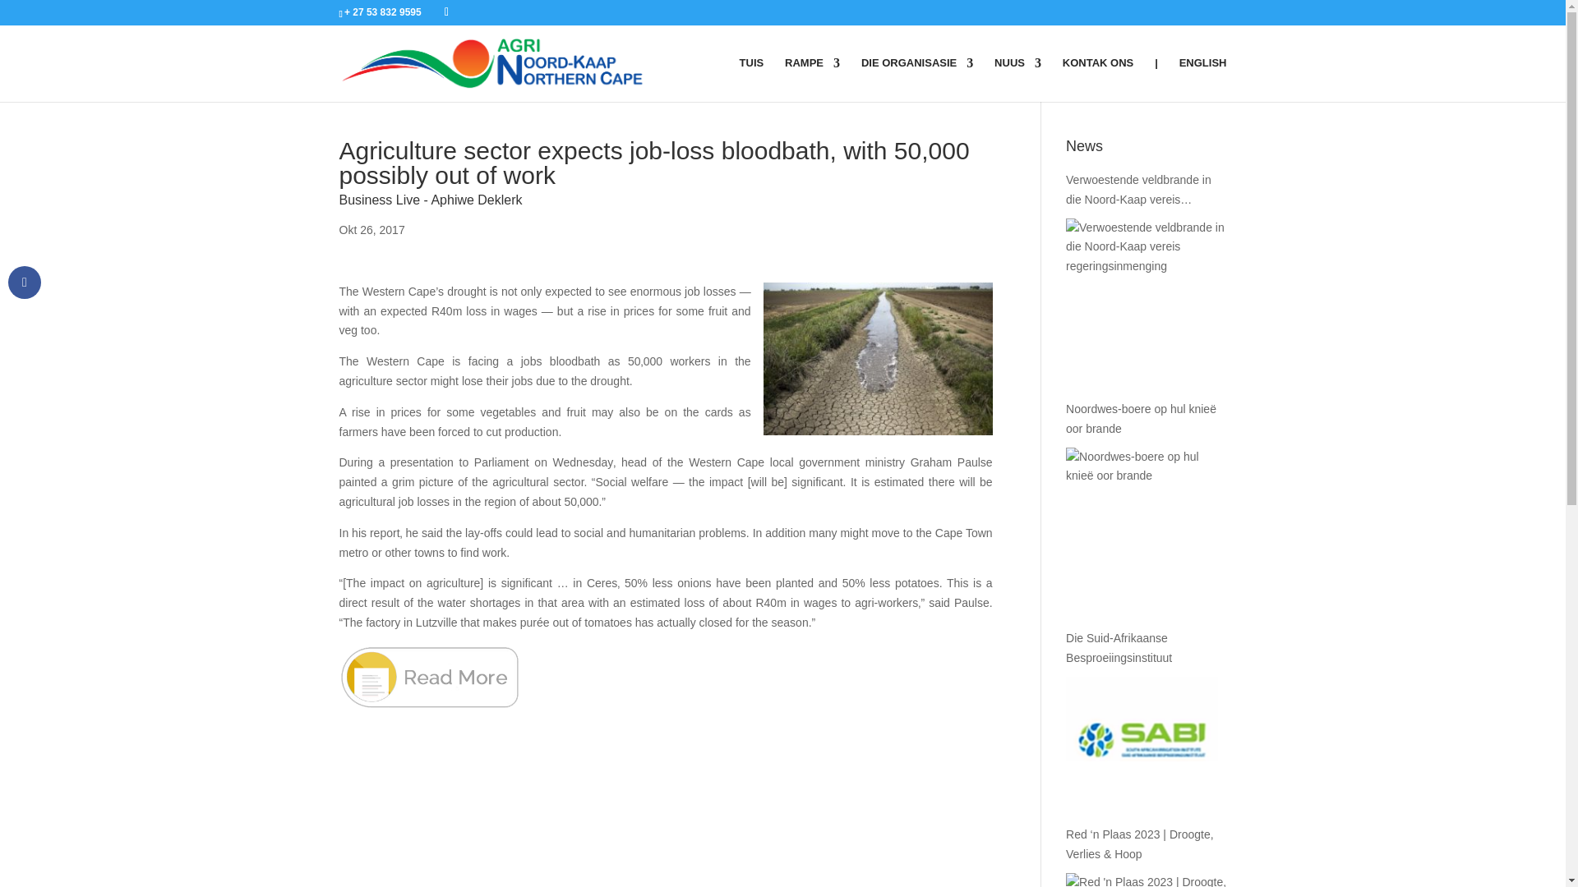 This screenshot has width=1578, height=887. What do you see at coordinates (1142, 740) in the screenshot?
I see `Die Suid-Afrikaanse Besproeiingsinstituut` at bounding box center [1142, 740].